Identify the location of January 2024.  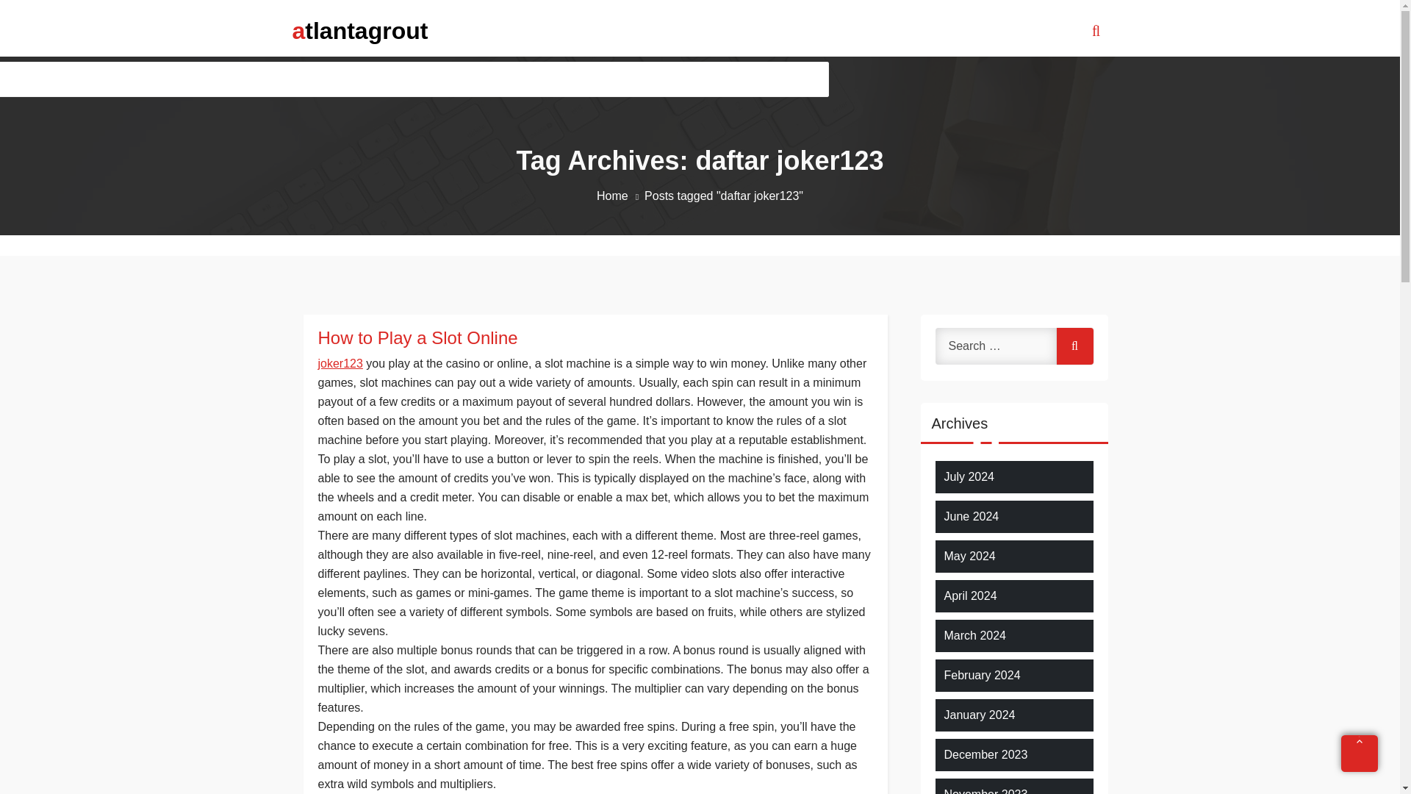
(979, 715).